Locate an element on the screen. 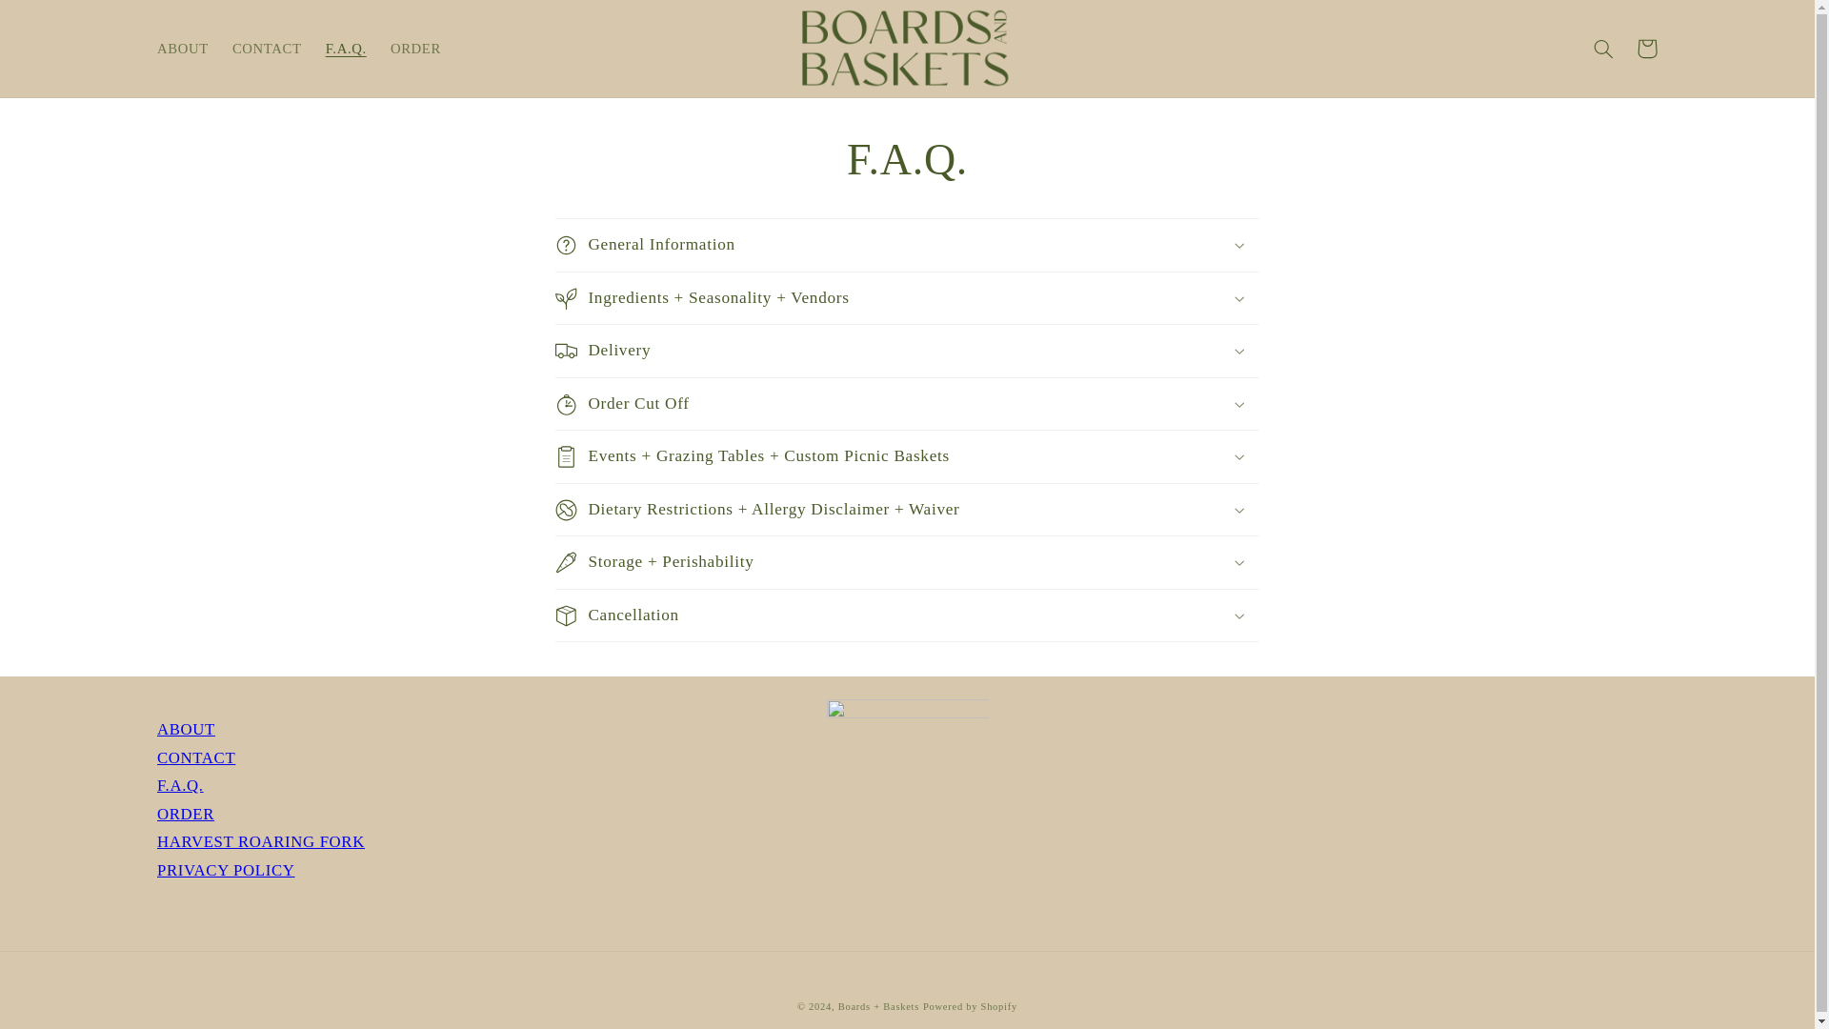 This screenshot has width=1829, height=1029. ORDER is located at coordinates (415, 49).